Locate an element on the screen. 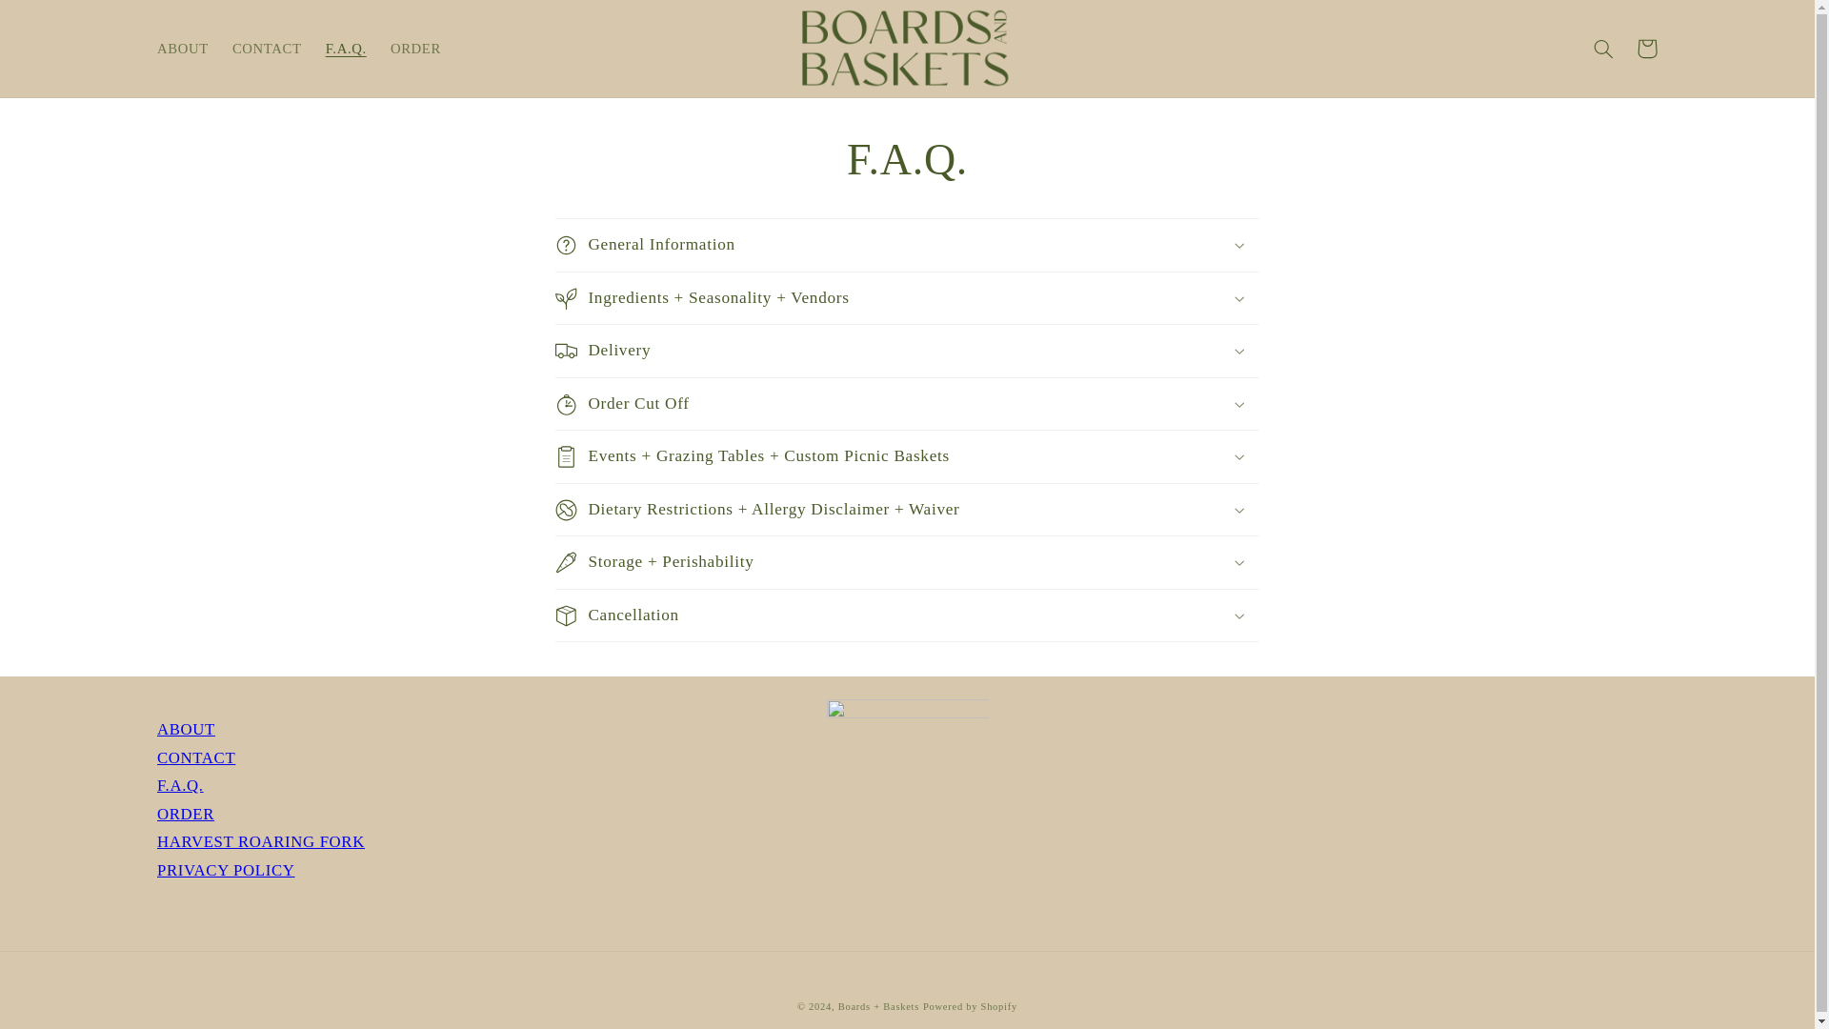 This screenshot has width=1829, height=1029. ORDER is located at coordinates (415, 49).